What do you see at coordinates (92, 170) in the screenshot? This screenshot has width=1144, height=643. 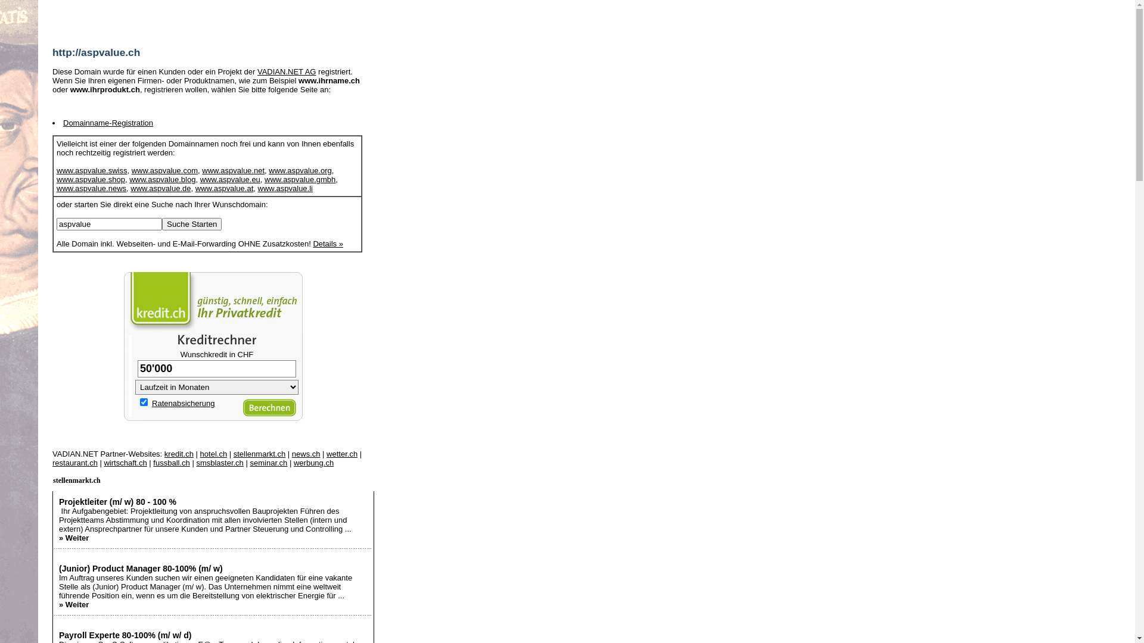 I see `www.aspvalue.swiss` at bounding box center [92, 170].